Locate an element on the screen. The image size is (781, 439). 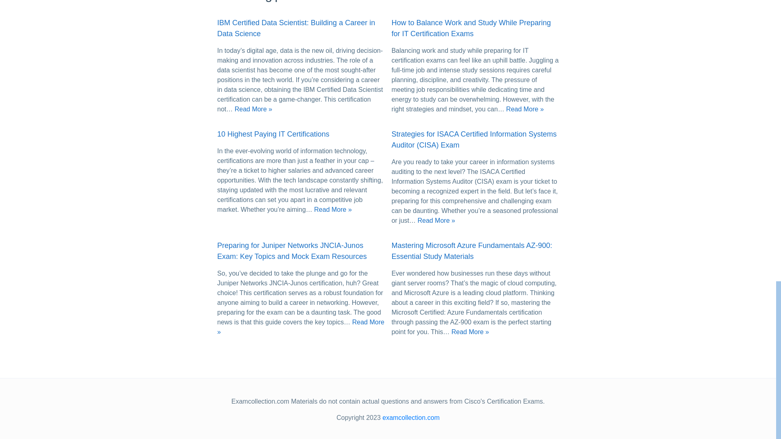
10 Highest Paying IT Certifications is located at coordinates (273, 135).